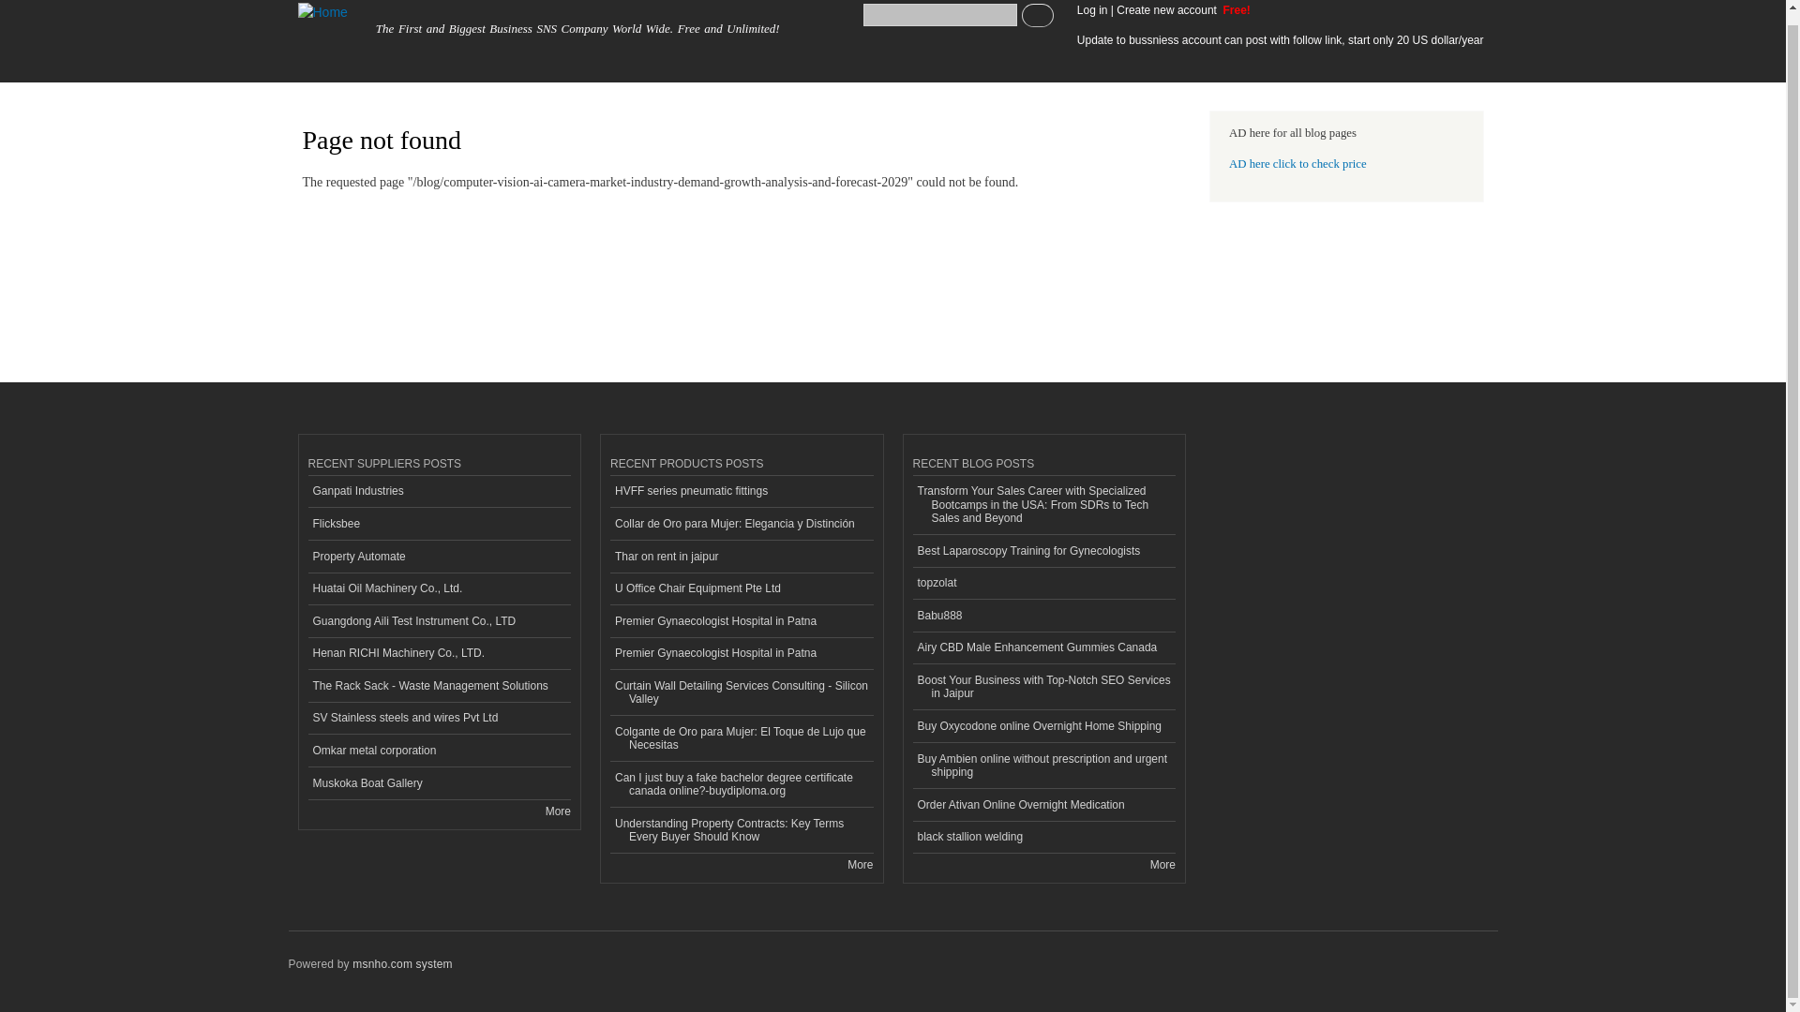  Describe the element at coordinates (324, 18) in the screenshot. I see `Home` at that location.